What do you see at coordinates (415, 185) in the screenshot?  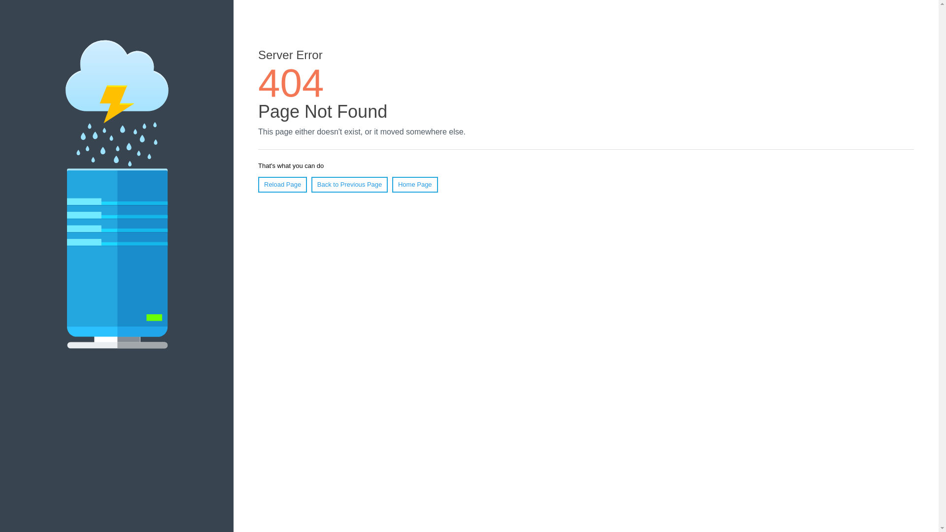 I see `Home Page` at bounding box center [415, 185].